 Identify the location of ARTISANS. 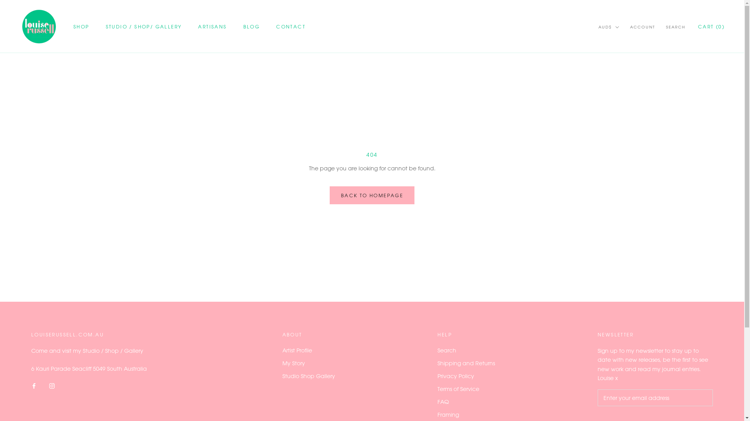
(212, 27).